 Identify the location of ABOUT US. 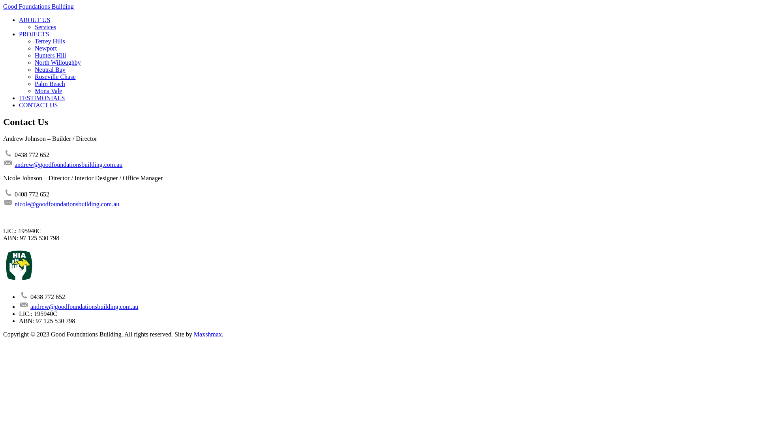
(35, 20).